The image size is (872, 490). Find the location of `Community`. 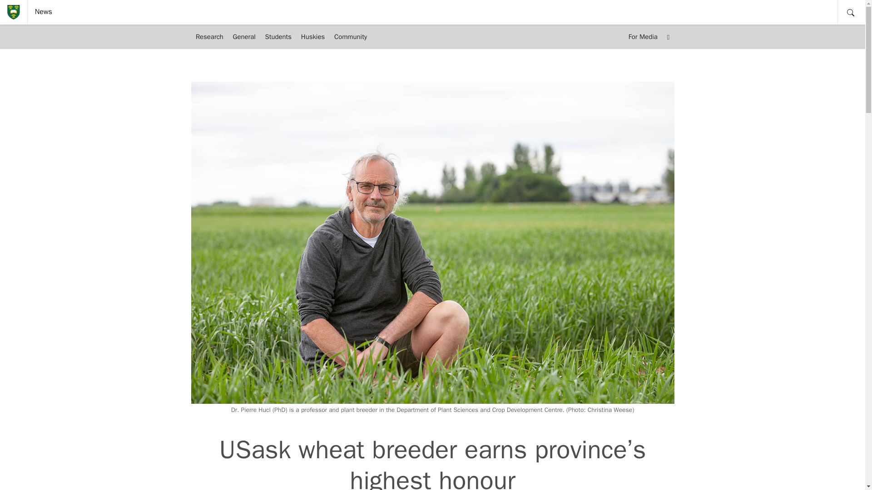

Community is located at coordinates (351, 37).